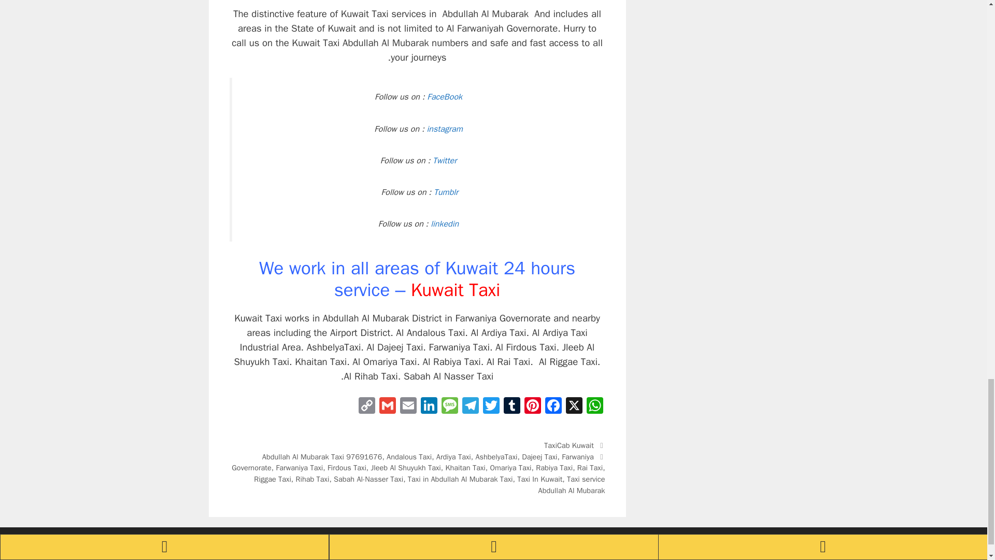 This screenshot has height=560, width=995. What do you see at coordinates (569, 445) in the screenshot?
I see `TaxiCab Kuwait` at bounding box center [569, 445].